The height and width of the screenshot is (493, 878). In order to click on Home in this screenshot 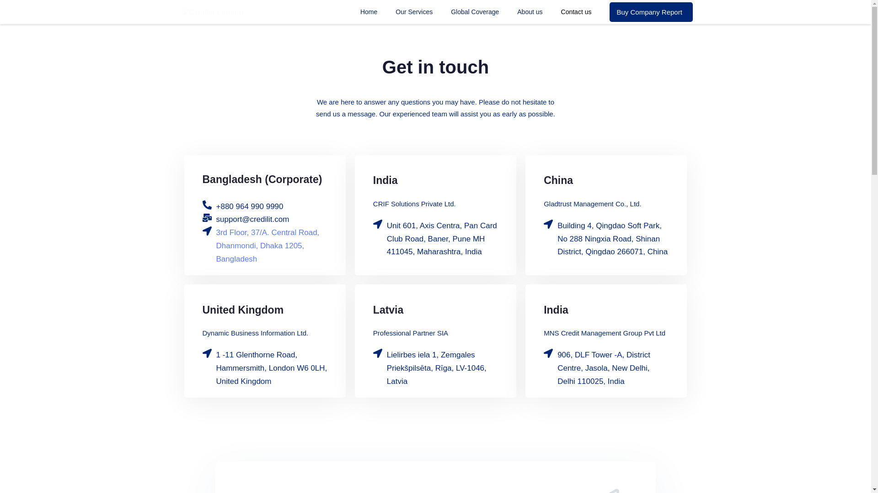, I will do `click(369, 12)`.